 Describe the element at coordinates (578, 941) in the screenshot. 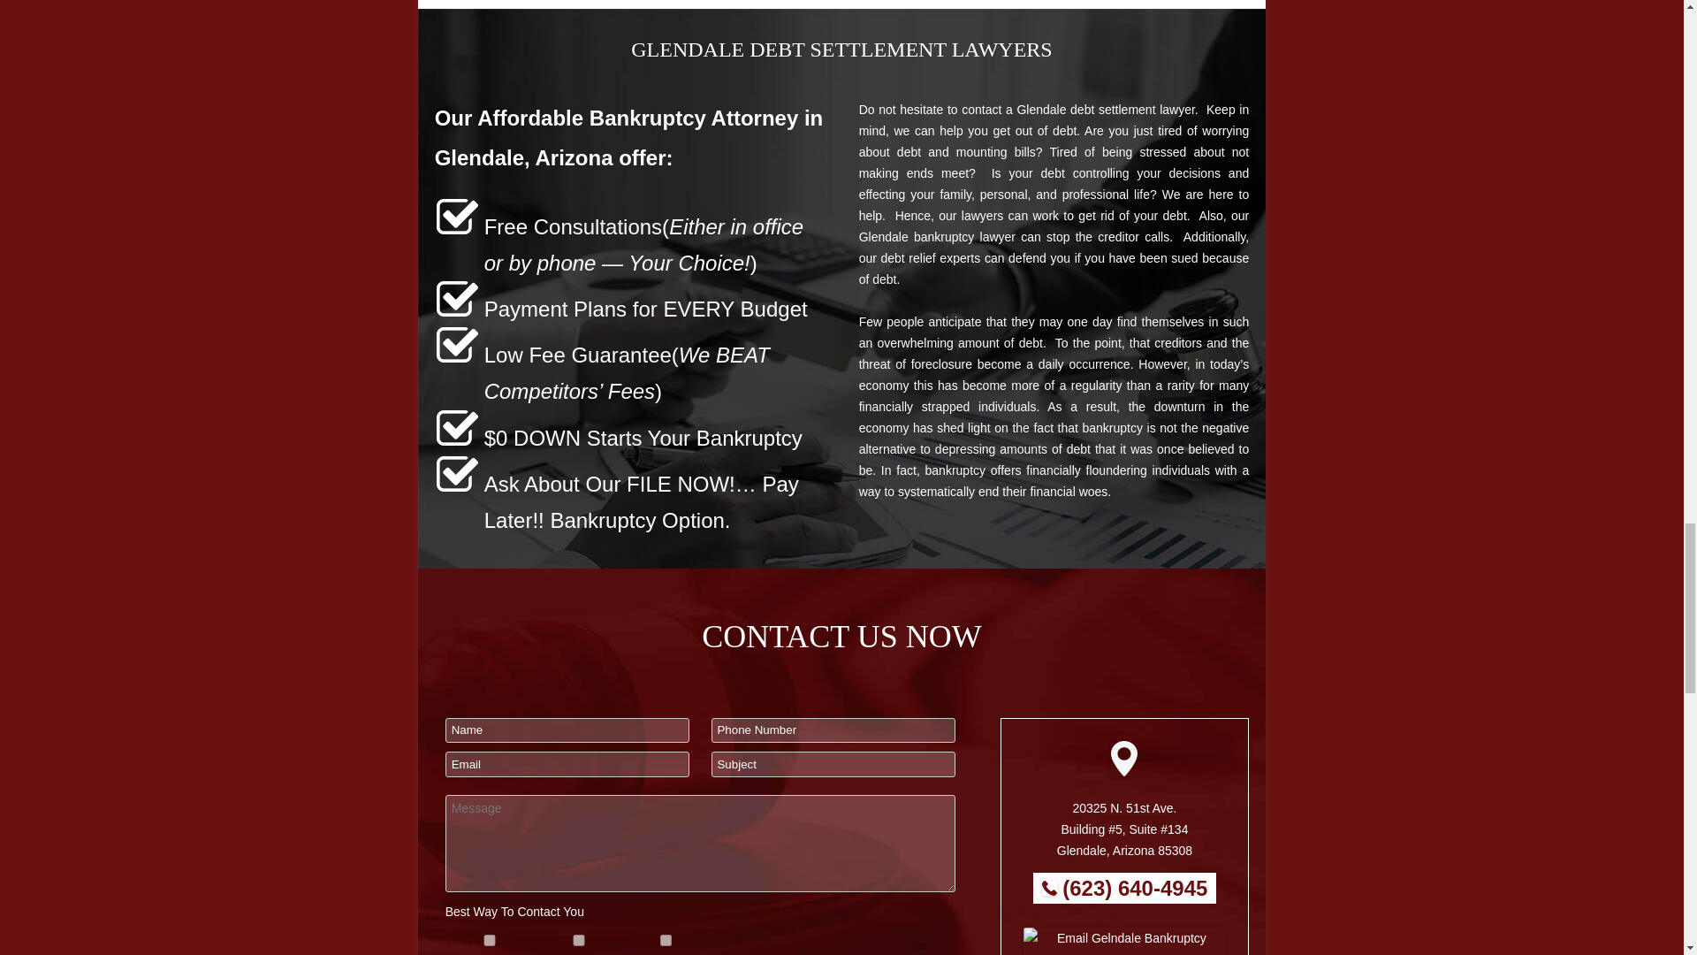

I see `Text Message` at that location.